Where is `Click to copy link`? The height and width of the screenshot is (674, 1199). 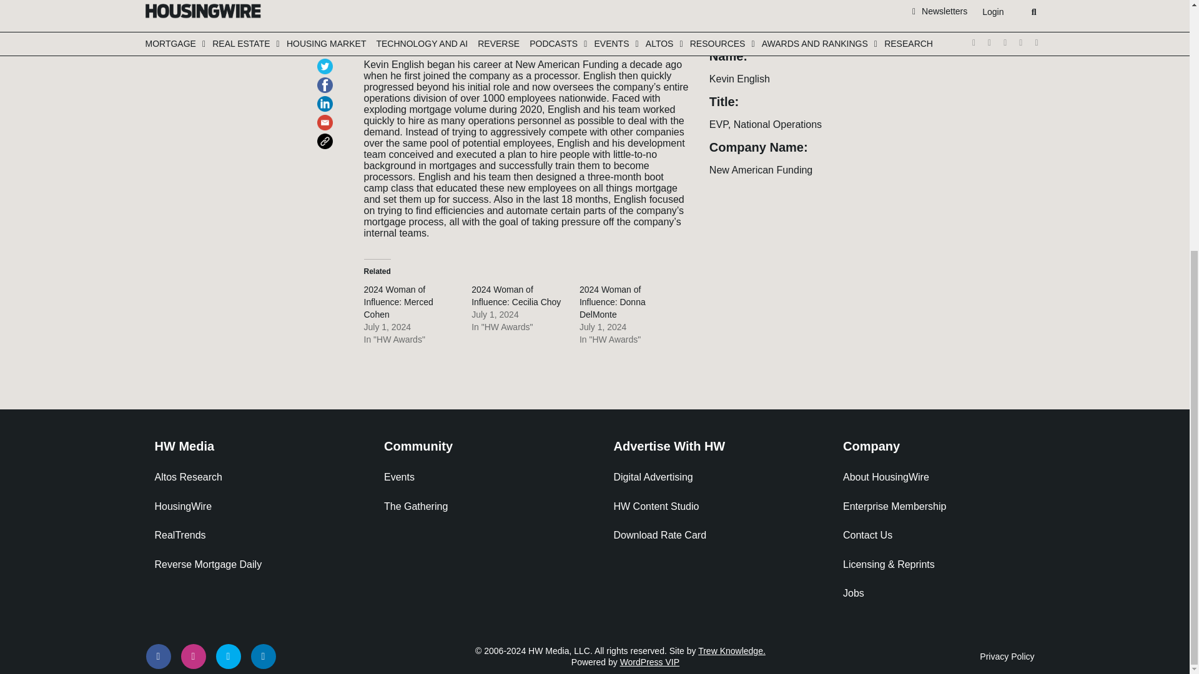 Click to copy link is located at coordinates (327, 135).